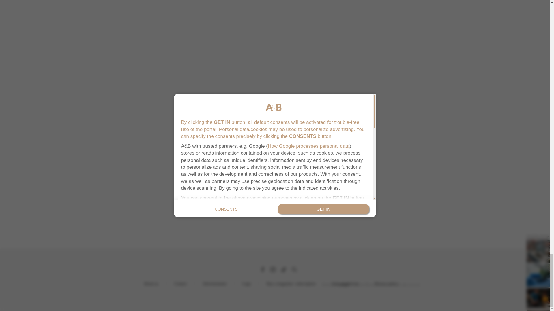 This screenshot has width=554, height=311. I want to click on TikTok, so click(283, 270).